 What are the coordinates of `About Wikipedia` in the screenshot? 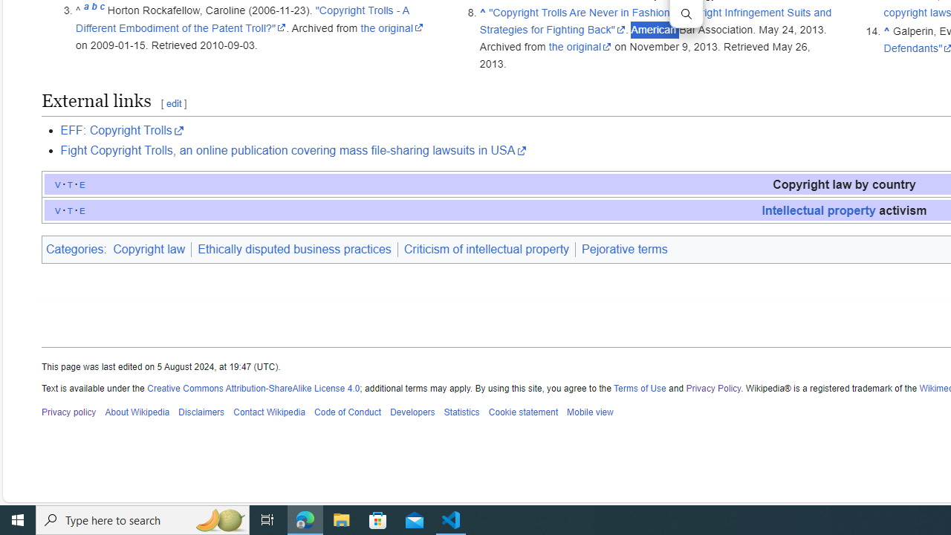 It's located at (137, 412).